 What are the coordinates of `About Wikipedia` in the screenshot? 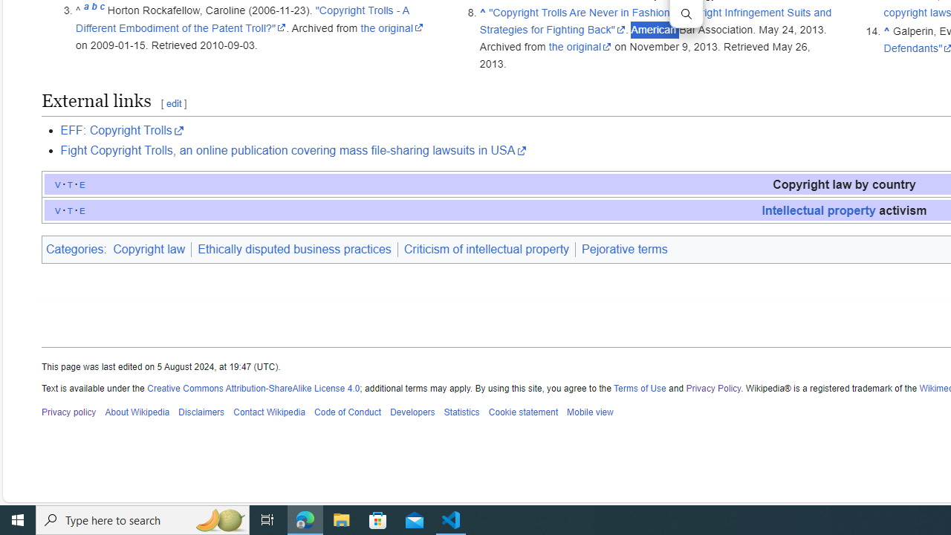 It's located at (137, 412).